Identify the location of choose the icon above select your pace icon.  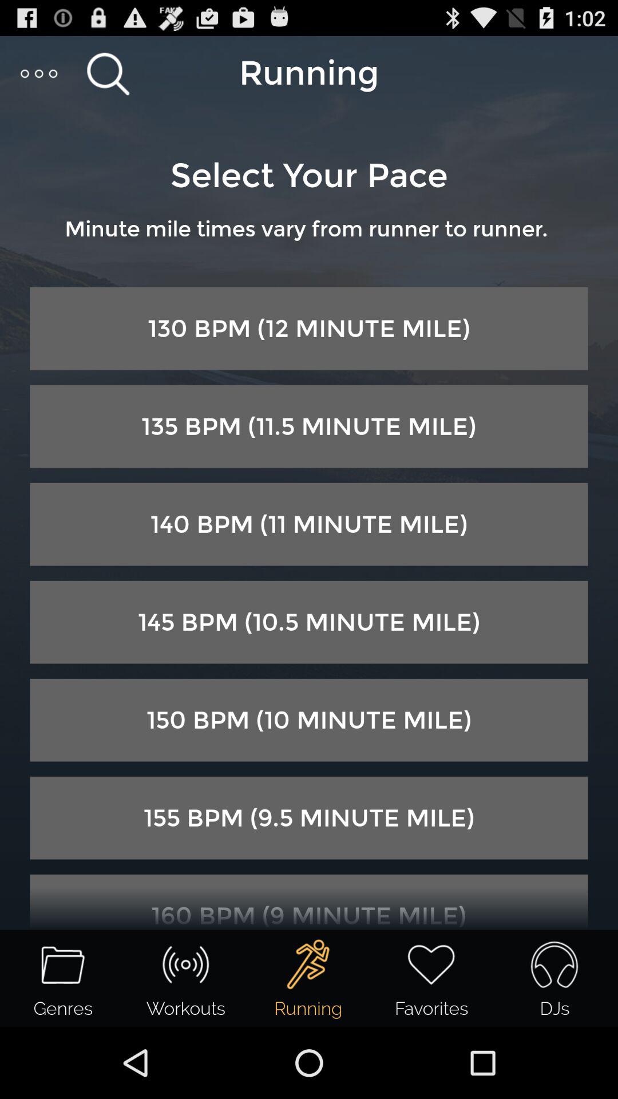
(108, 73).